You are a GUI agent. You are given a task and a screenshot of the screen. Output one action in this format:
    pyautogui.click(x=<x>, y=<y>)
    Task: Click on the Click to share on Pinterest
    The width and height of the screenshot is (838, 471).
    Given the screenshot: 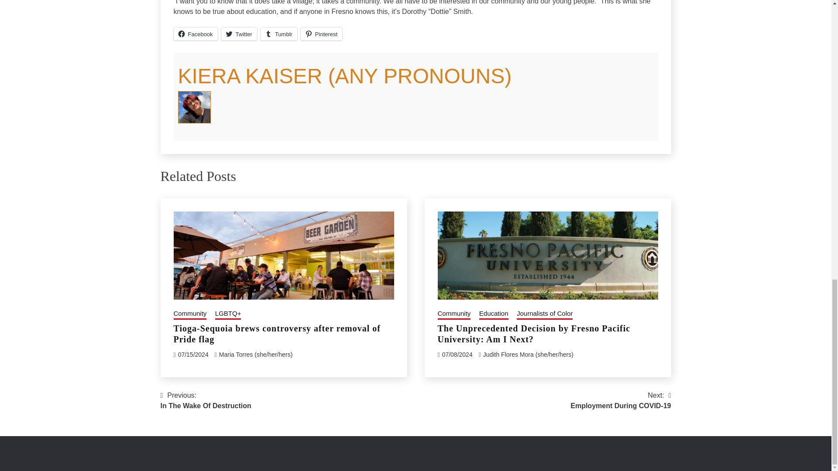 What is the action you would take?
    pyautogui.click(x=321, y=34)
    